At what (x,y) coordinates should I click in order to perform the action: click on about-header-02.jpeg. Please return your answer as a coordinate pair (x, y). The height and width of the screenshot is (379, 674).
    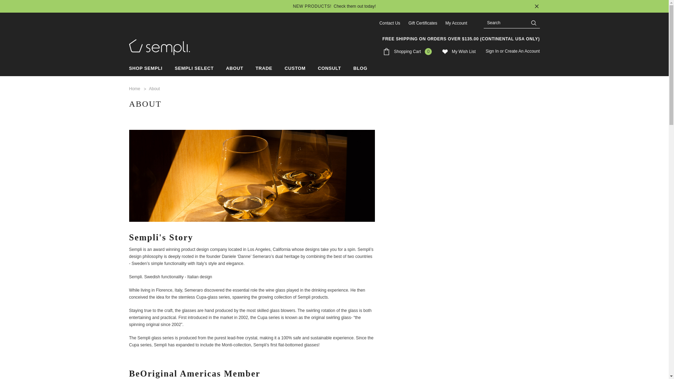
    Looking at the image, I should click on (252, 176).